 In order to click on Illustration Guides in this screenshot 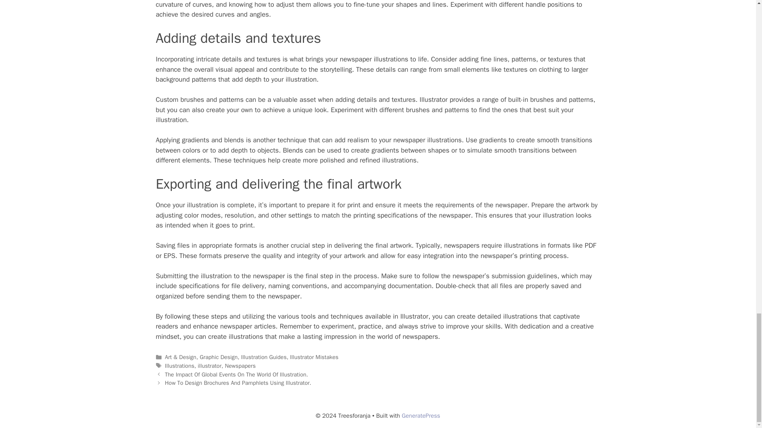, I will do `click(264, 357)`.